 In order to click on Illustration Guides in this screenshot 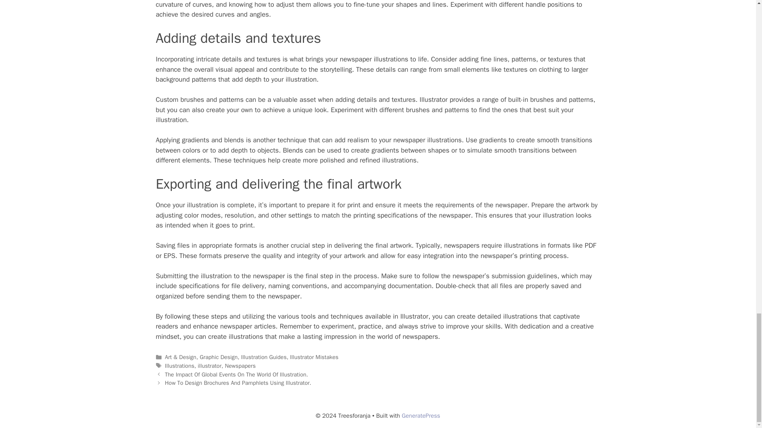, I will do `click(264, 357)`.